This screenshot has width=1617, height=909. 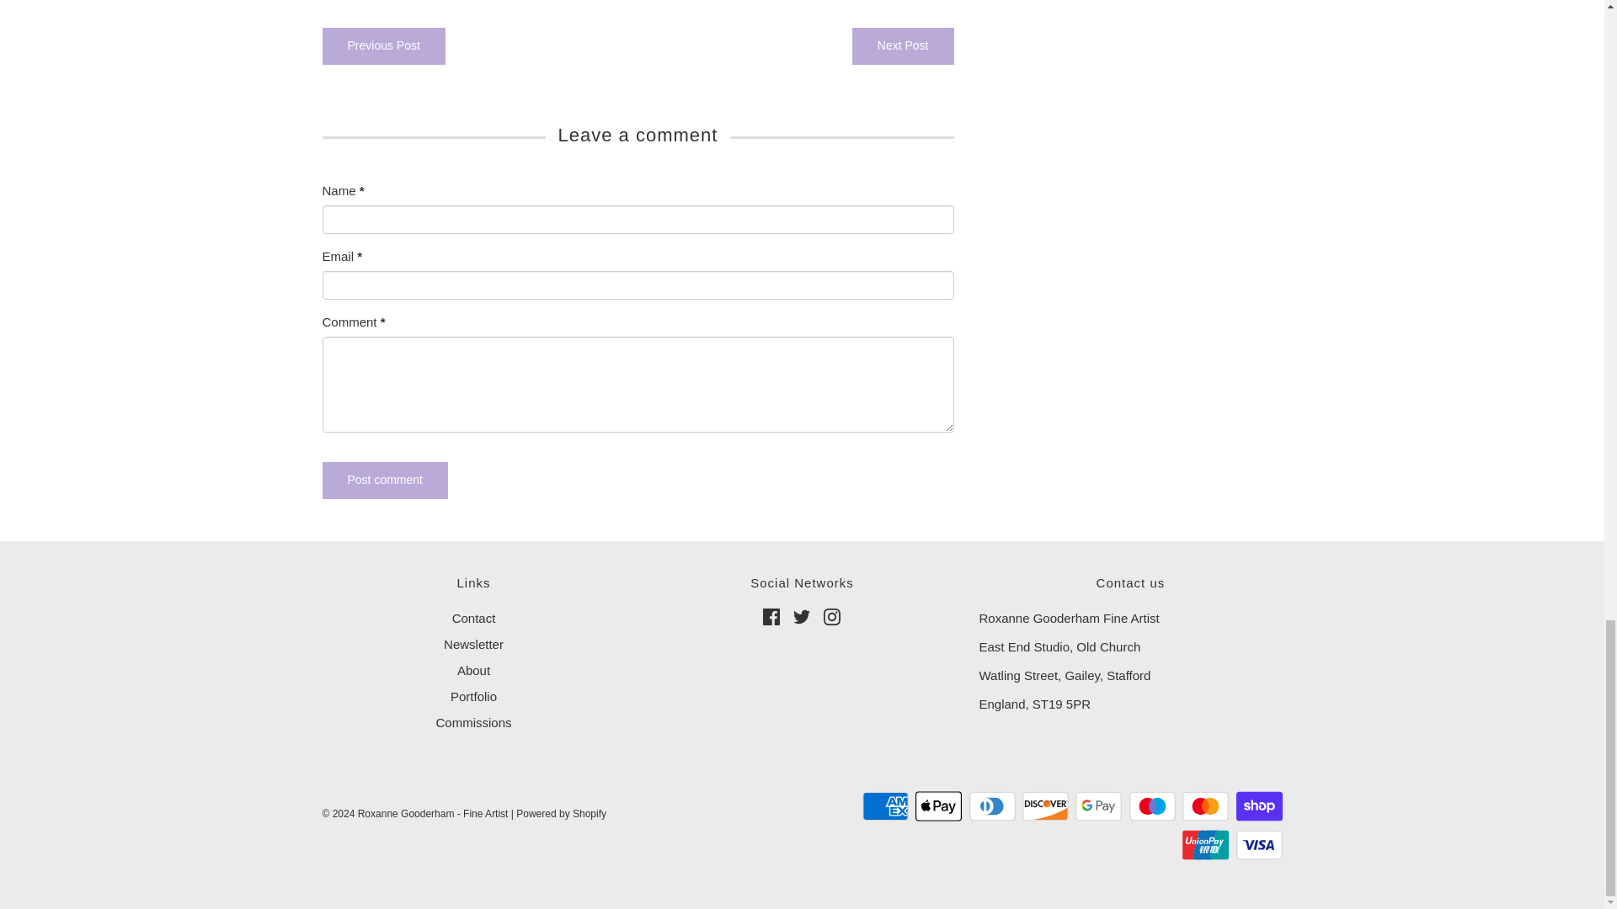 What do you see at coordinates (885, 806) in the screenshot?
I see `American Express` at bounding box center [885, 806].